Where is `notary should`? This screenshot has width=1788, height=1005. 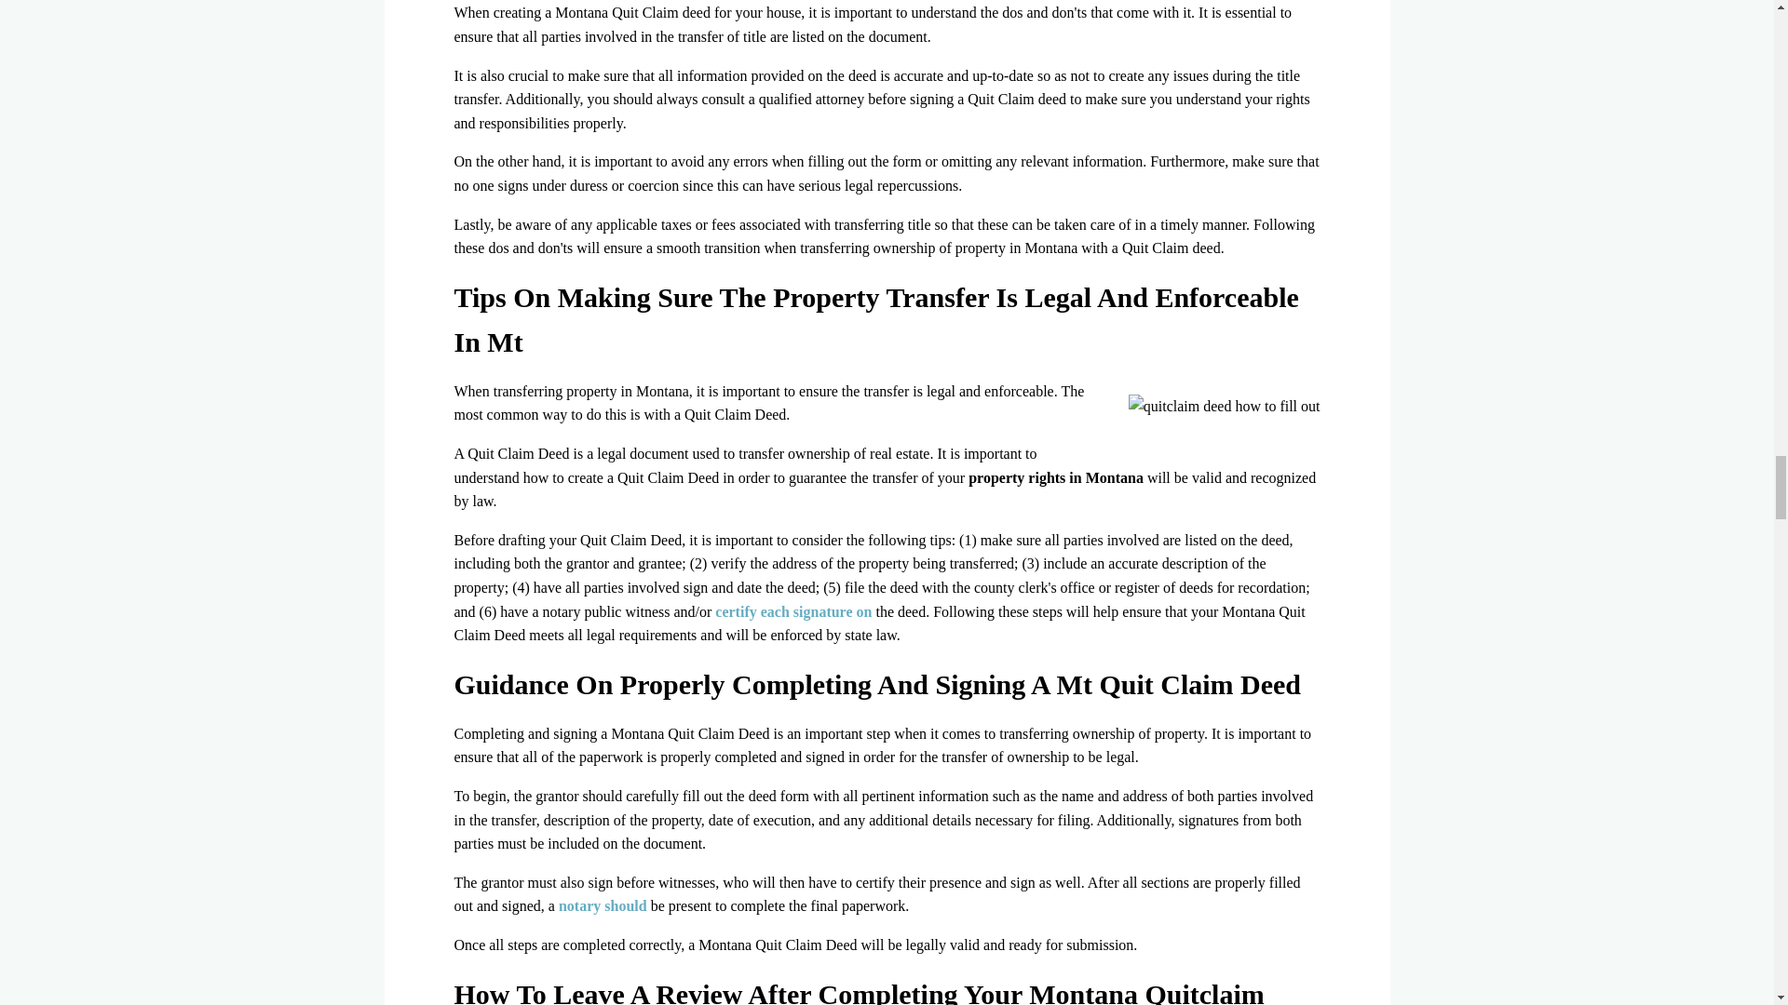 notary should is located at coordinates (603, 905).